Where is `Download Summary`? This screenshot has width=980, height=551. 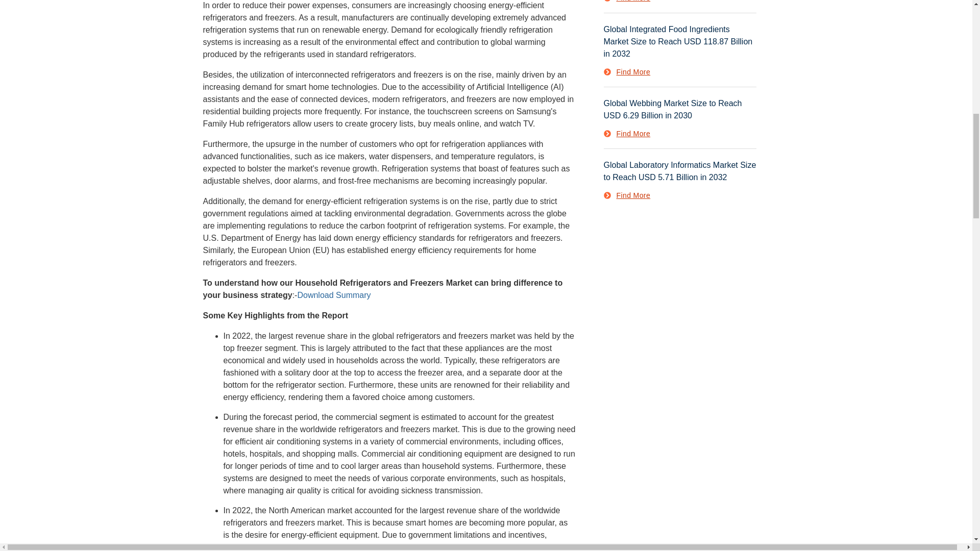 Download Summary is located at coordinates (333, 295).